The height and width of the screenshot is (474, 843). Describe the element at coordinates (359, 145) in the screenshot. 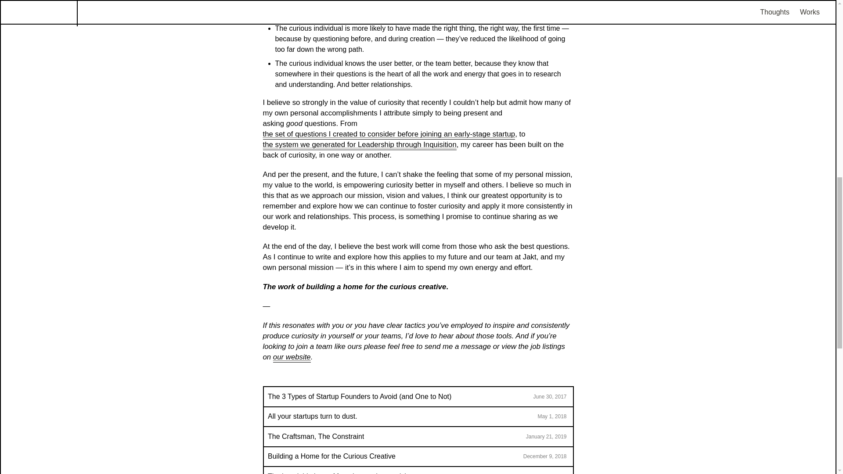

I see `the system we generated for Leadership through Inquisition` at that location.